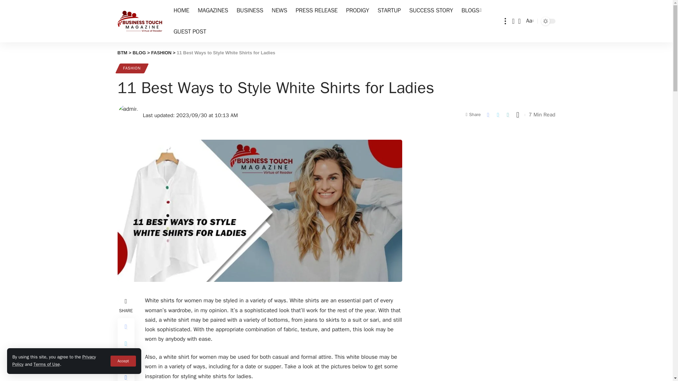 The height and width of the screenshot is (381, 678). Describe the element at coordinates (139, 21) in the screenshot. I see `BTM` at that location.